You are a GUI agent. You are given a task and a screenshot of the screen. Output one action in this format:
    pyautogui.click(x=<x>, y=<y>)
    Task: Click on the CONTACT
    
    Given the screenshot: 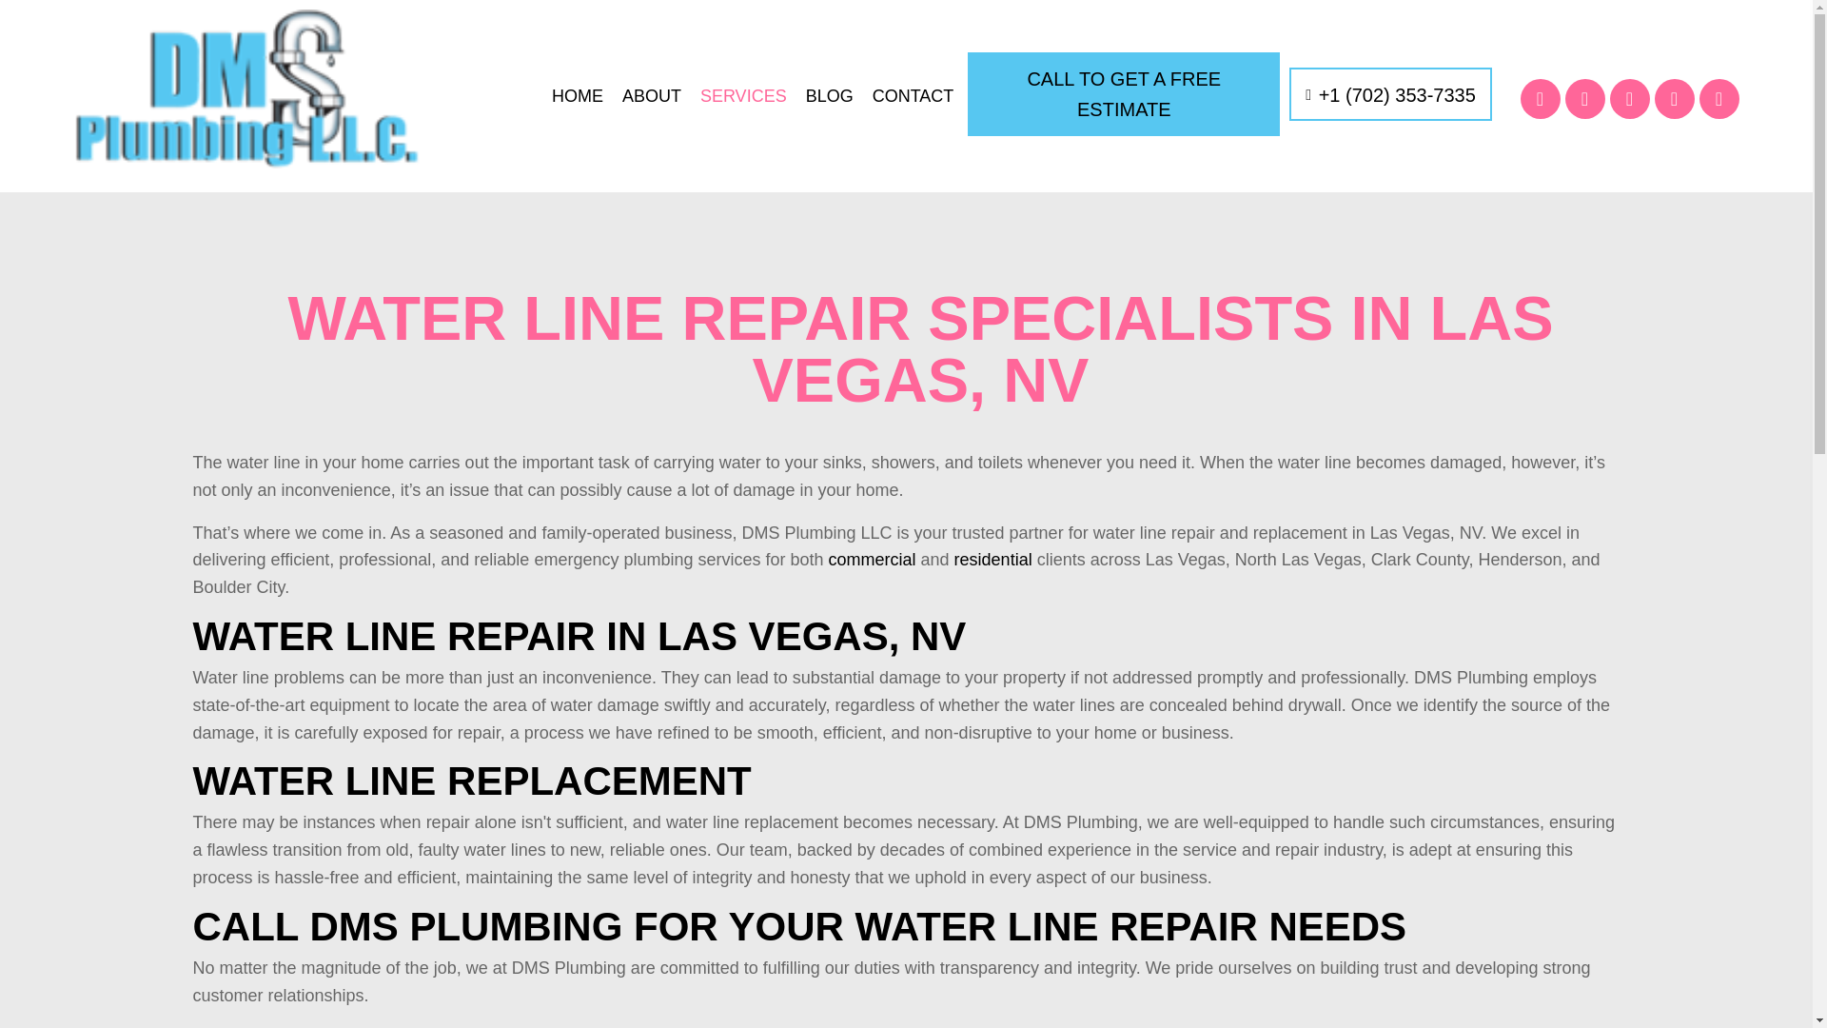 What is the action you would take?
    pyautogui.click(x=913, y=95)
    